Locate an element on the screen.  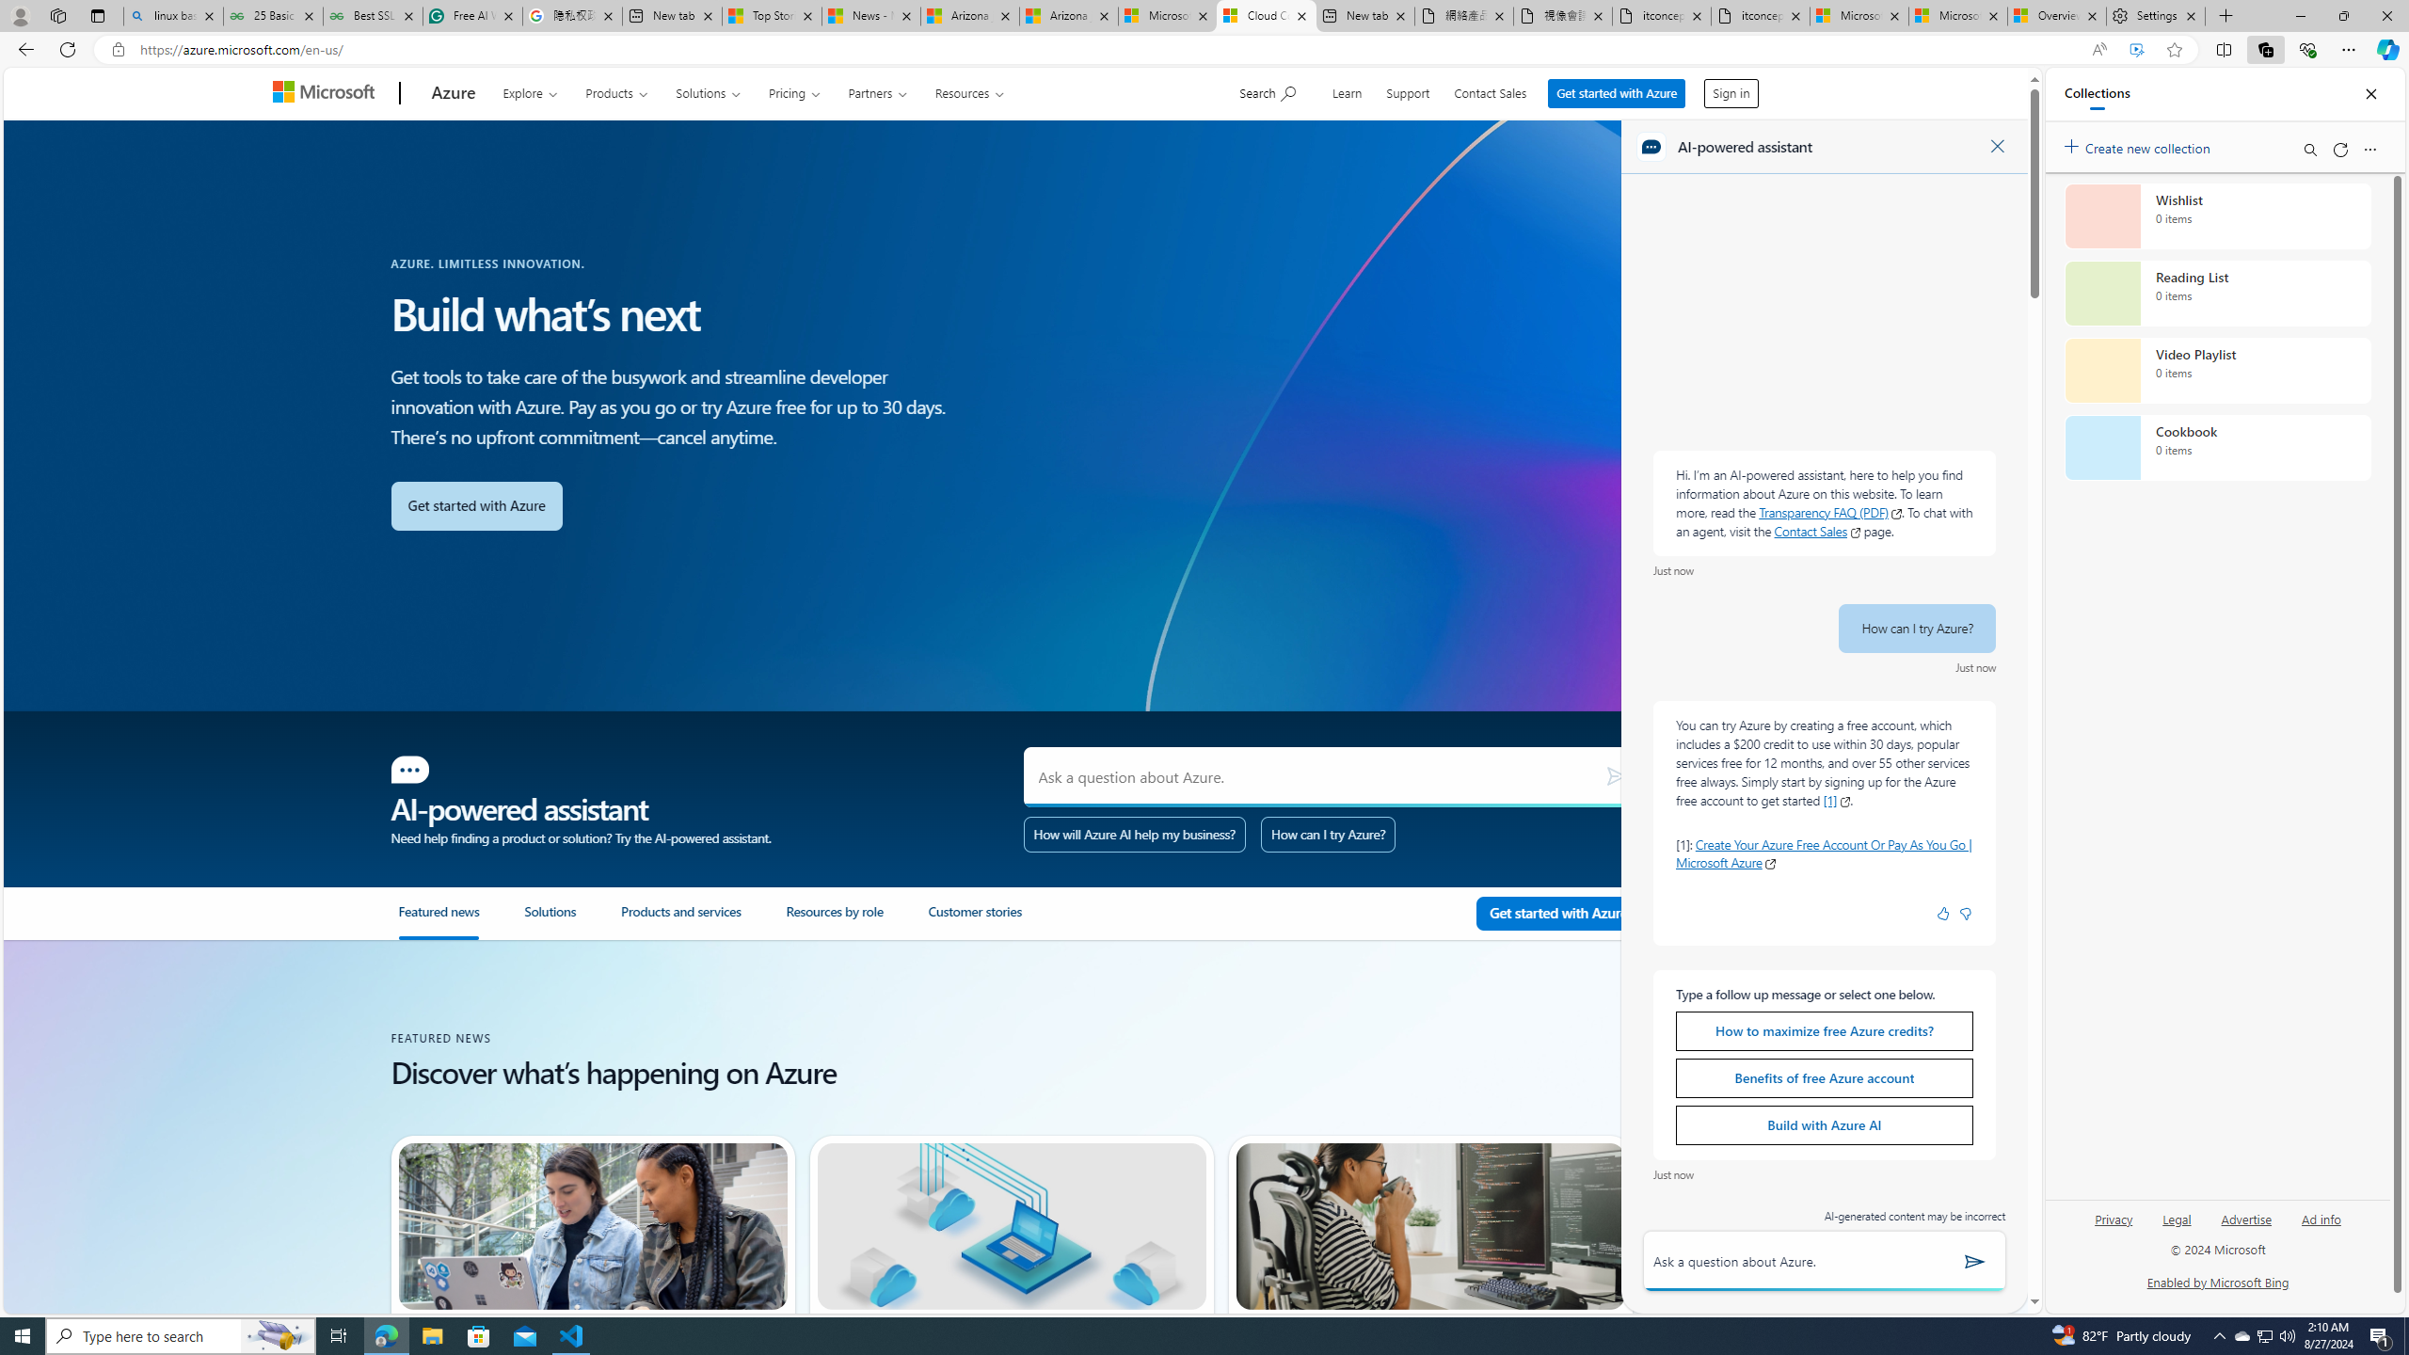
Ad info is located at coordinates (2321, 1218).